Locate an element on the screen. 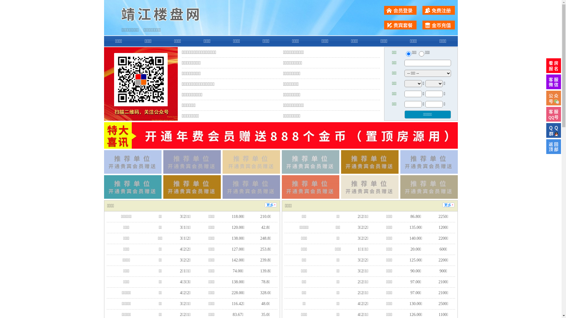 The width and height of the screenshot is (566, 318). ershou is located at coordinates (408, 54).